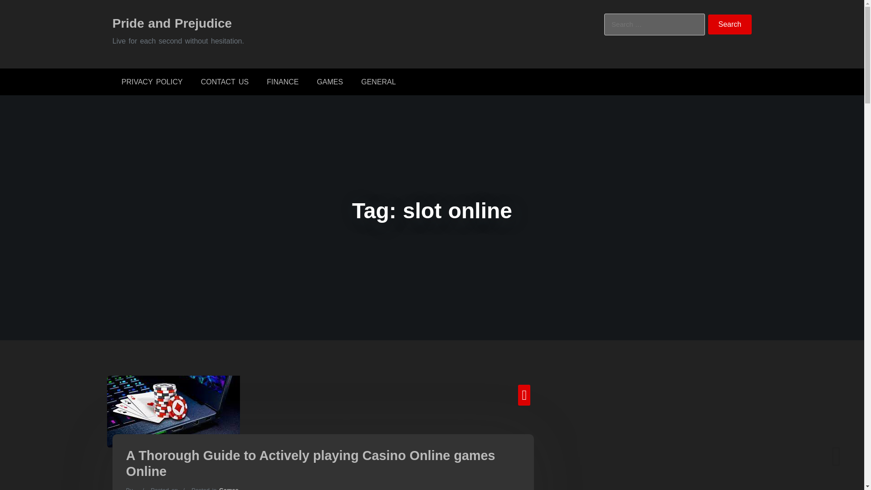 The height and width of the screenshot is (490, 871). I want to click on Games, so click(229, 488).